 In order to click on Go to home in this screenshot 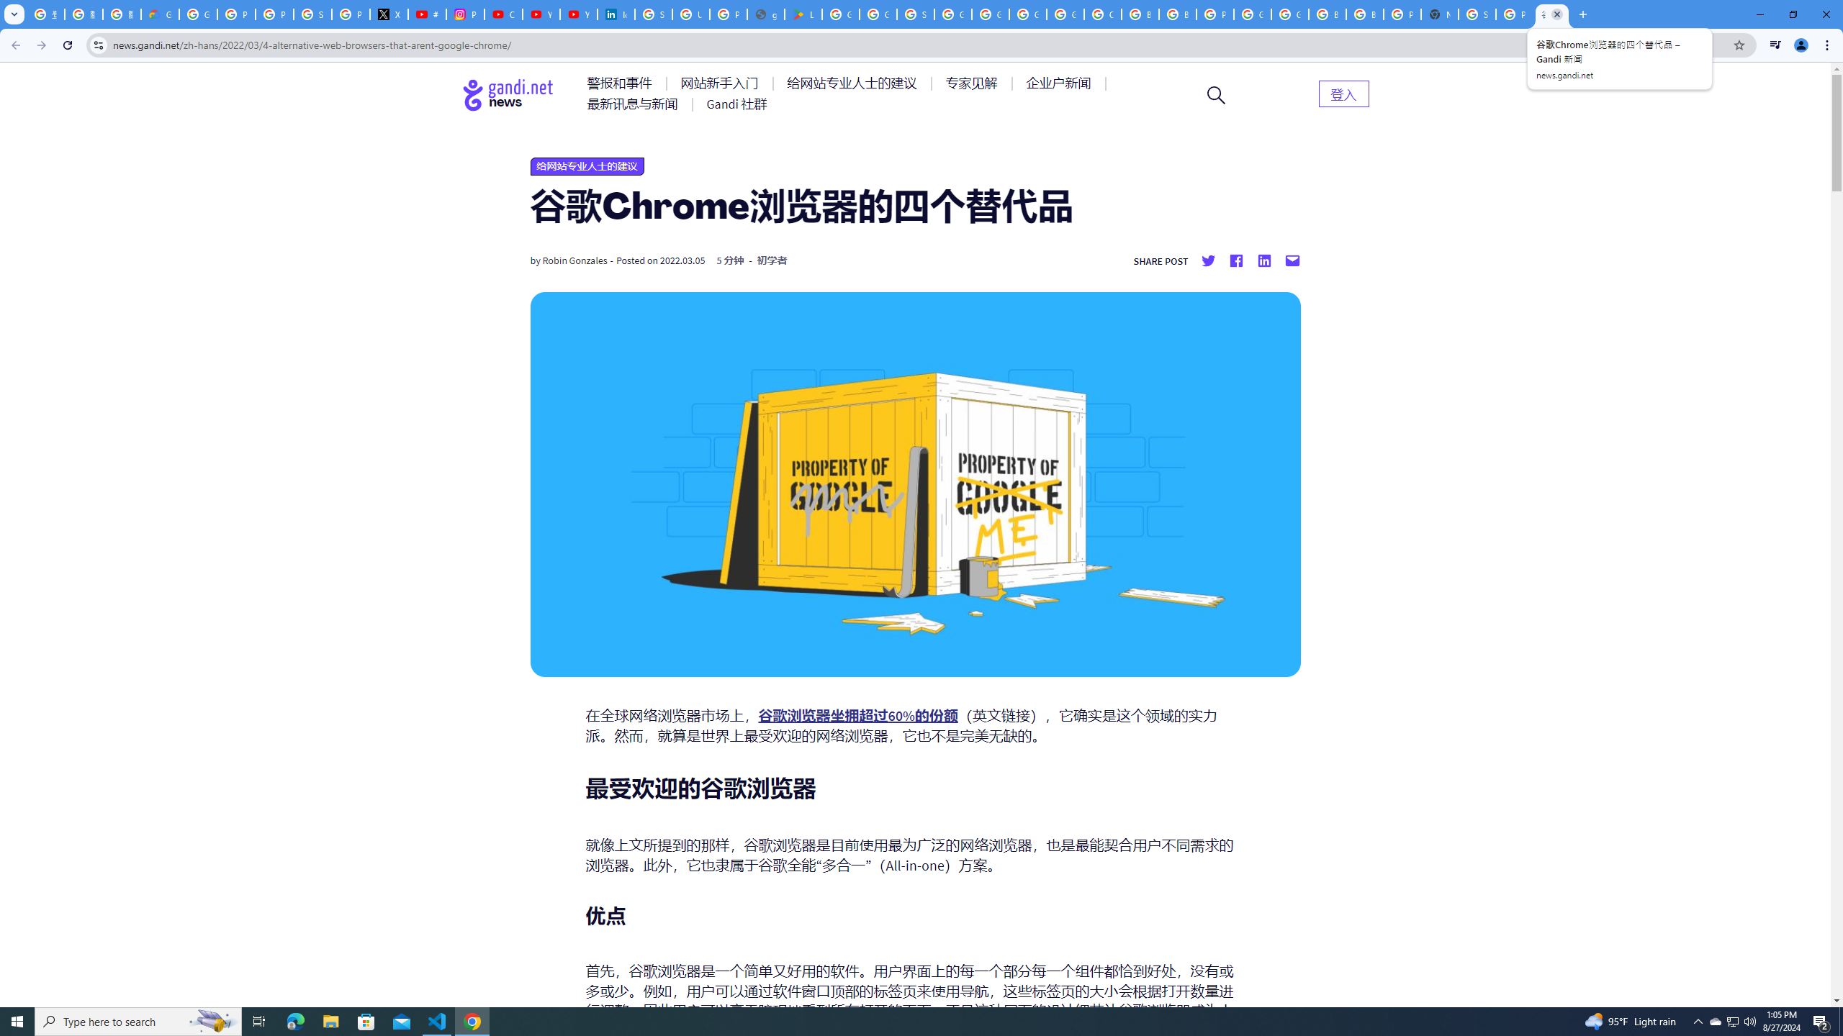, I will do `click(508, 95)`.